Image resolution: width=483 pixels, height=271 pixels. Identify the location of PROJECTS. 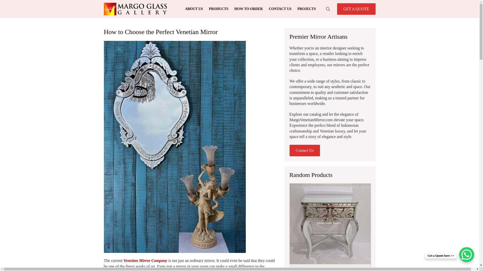
(307, 9).